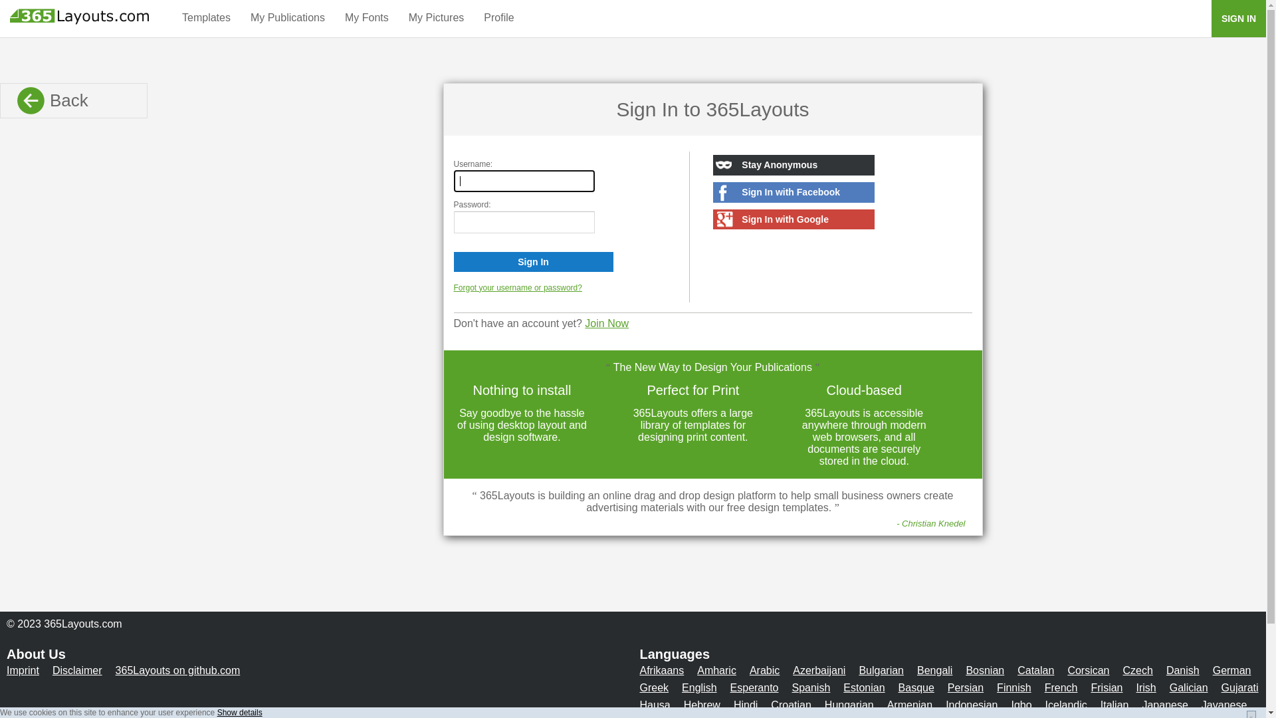 This screenshot has width=1276, height=718. What do you see at coordinates (1061, 687) in the screenshot?
I see `French` at bounding box center [1061, 687].